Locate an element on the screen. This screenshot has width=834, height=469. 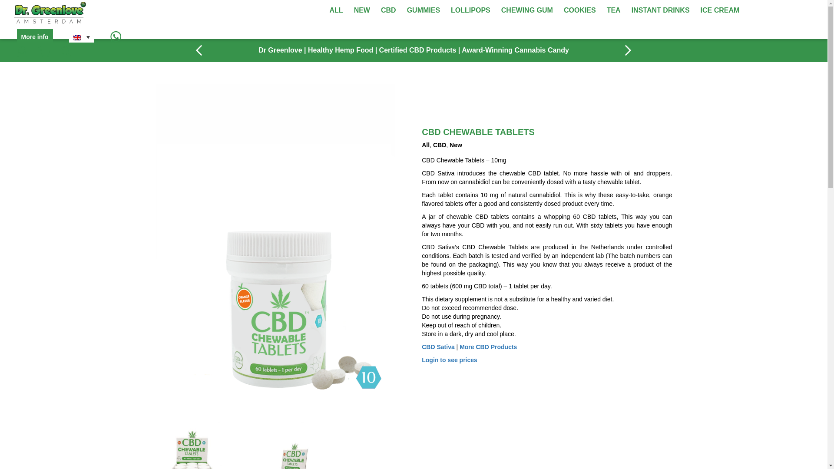
New is located at coordinates (455, 145).